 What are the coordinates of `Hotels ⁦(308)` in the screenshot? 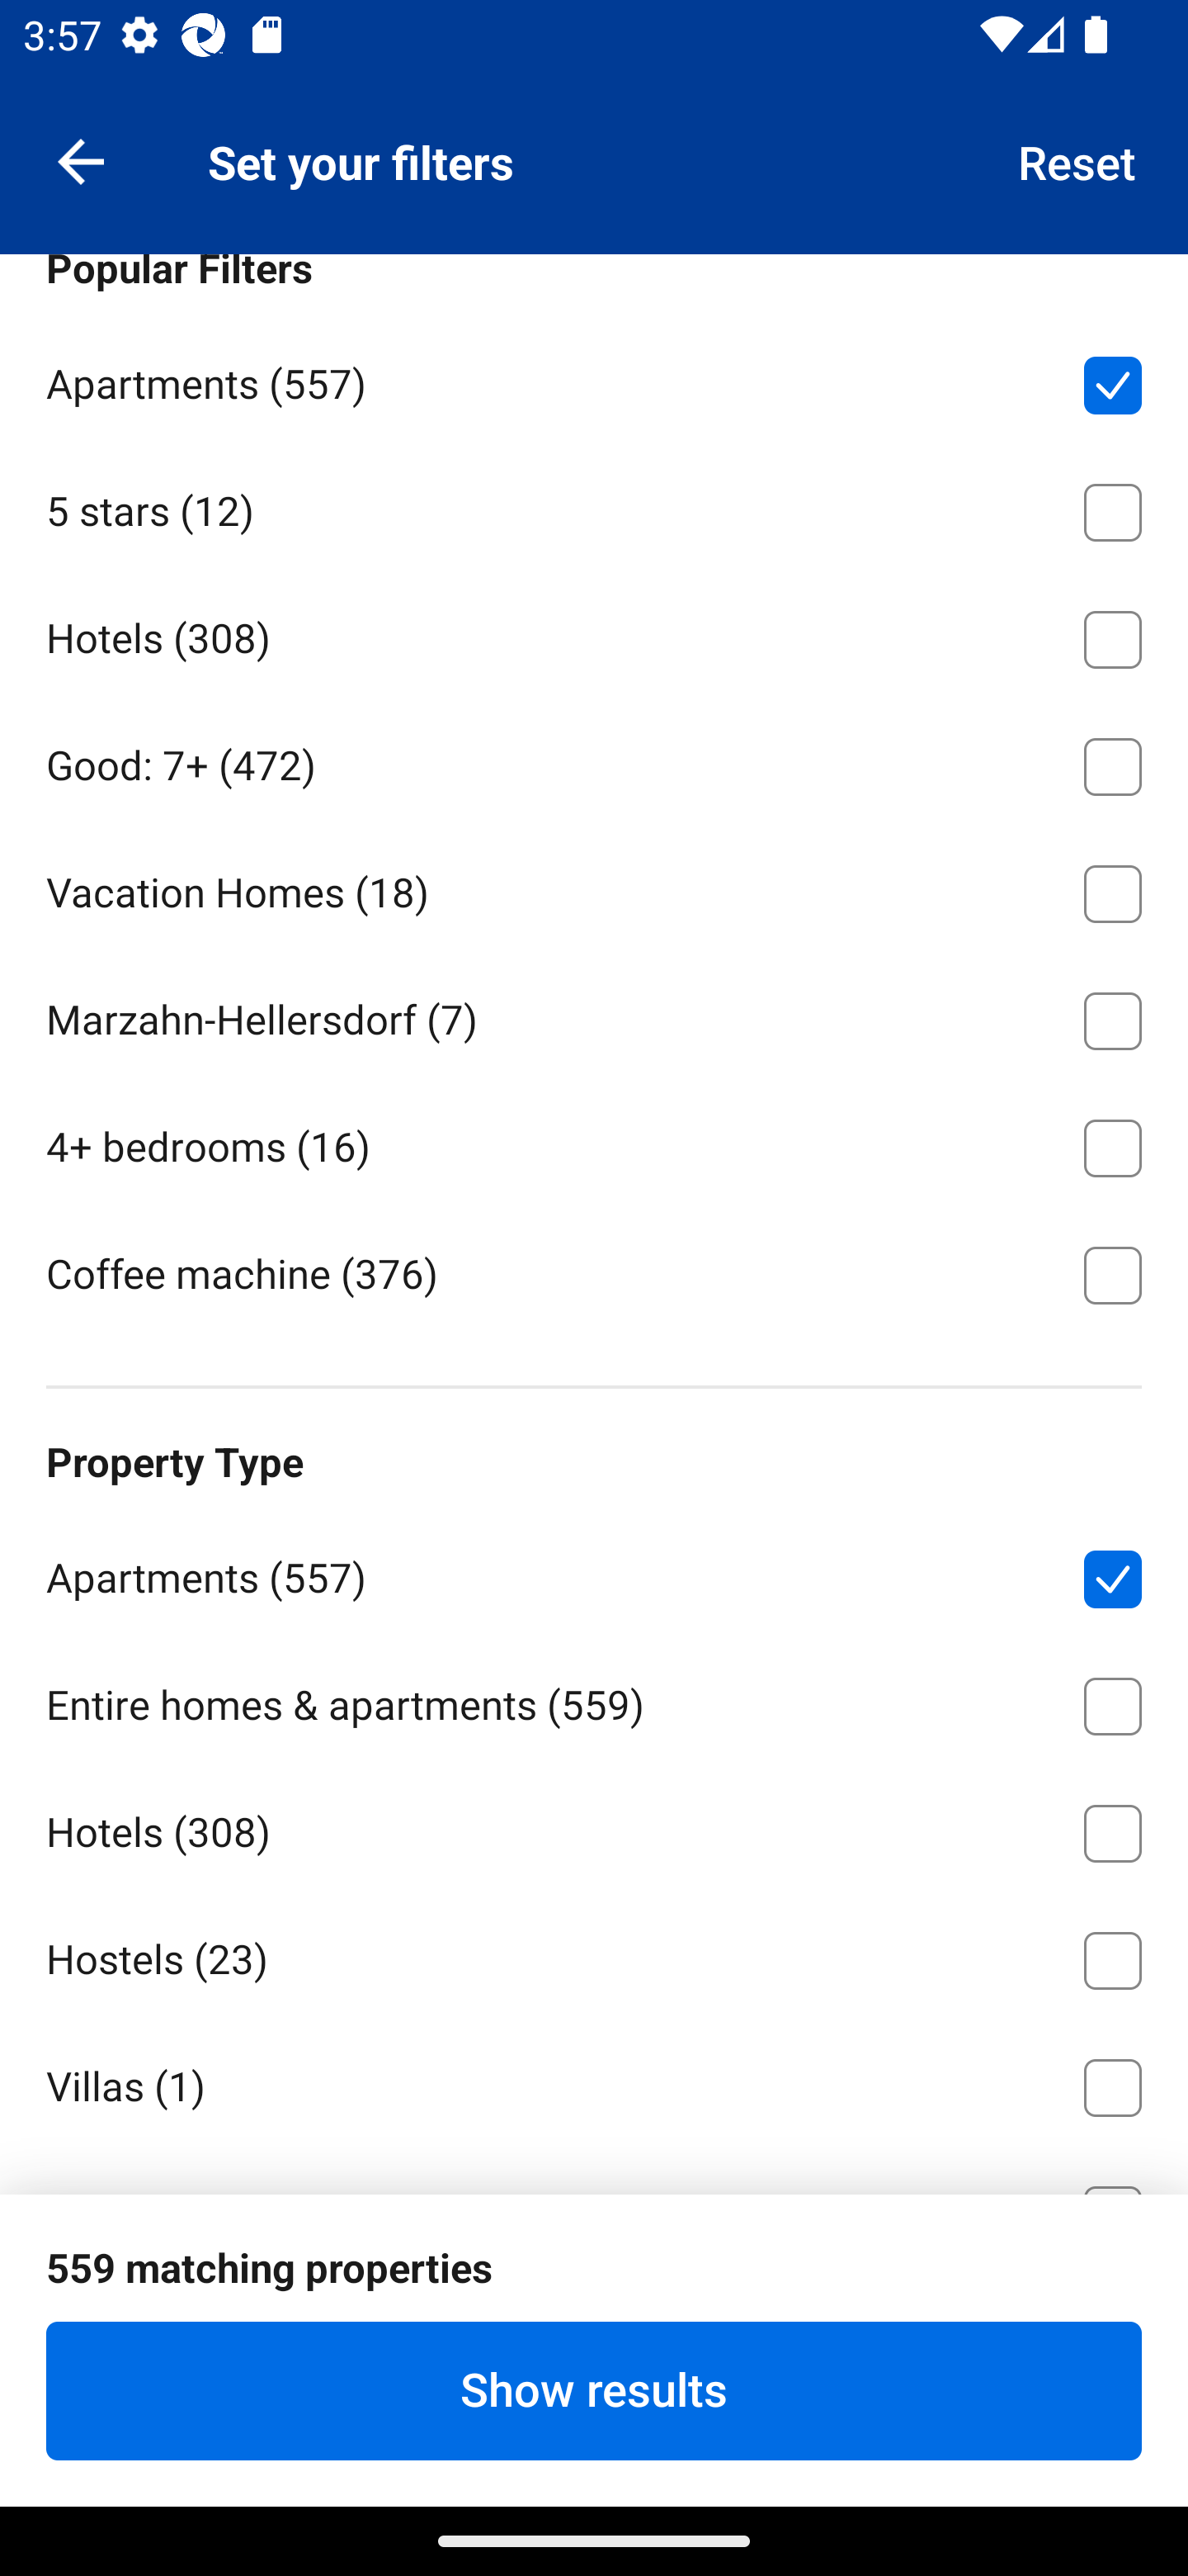 It's located at (594, 633).